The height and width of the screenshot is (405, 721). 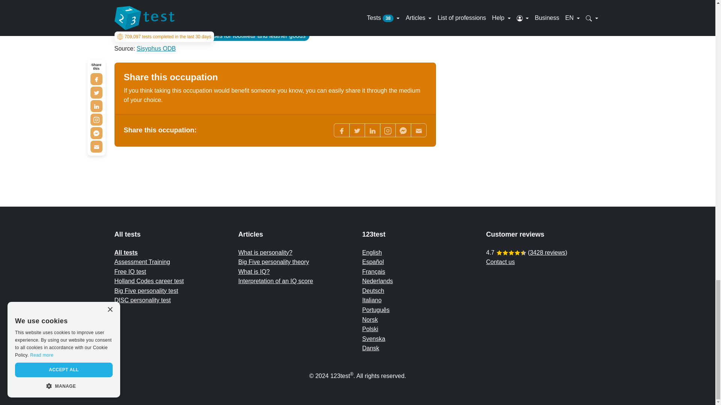 I want to click on  Facebook, so click(x=341, y=130).